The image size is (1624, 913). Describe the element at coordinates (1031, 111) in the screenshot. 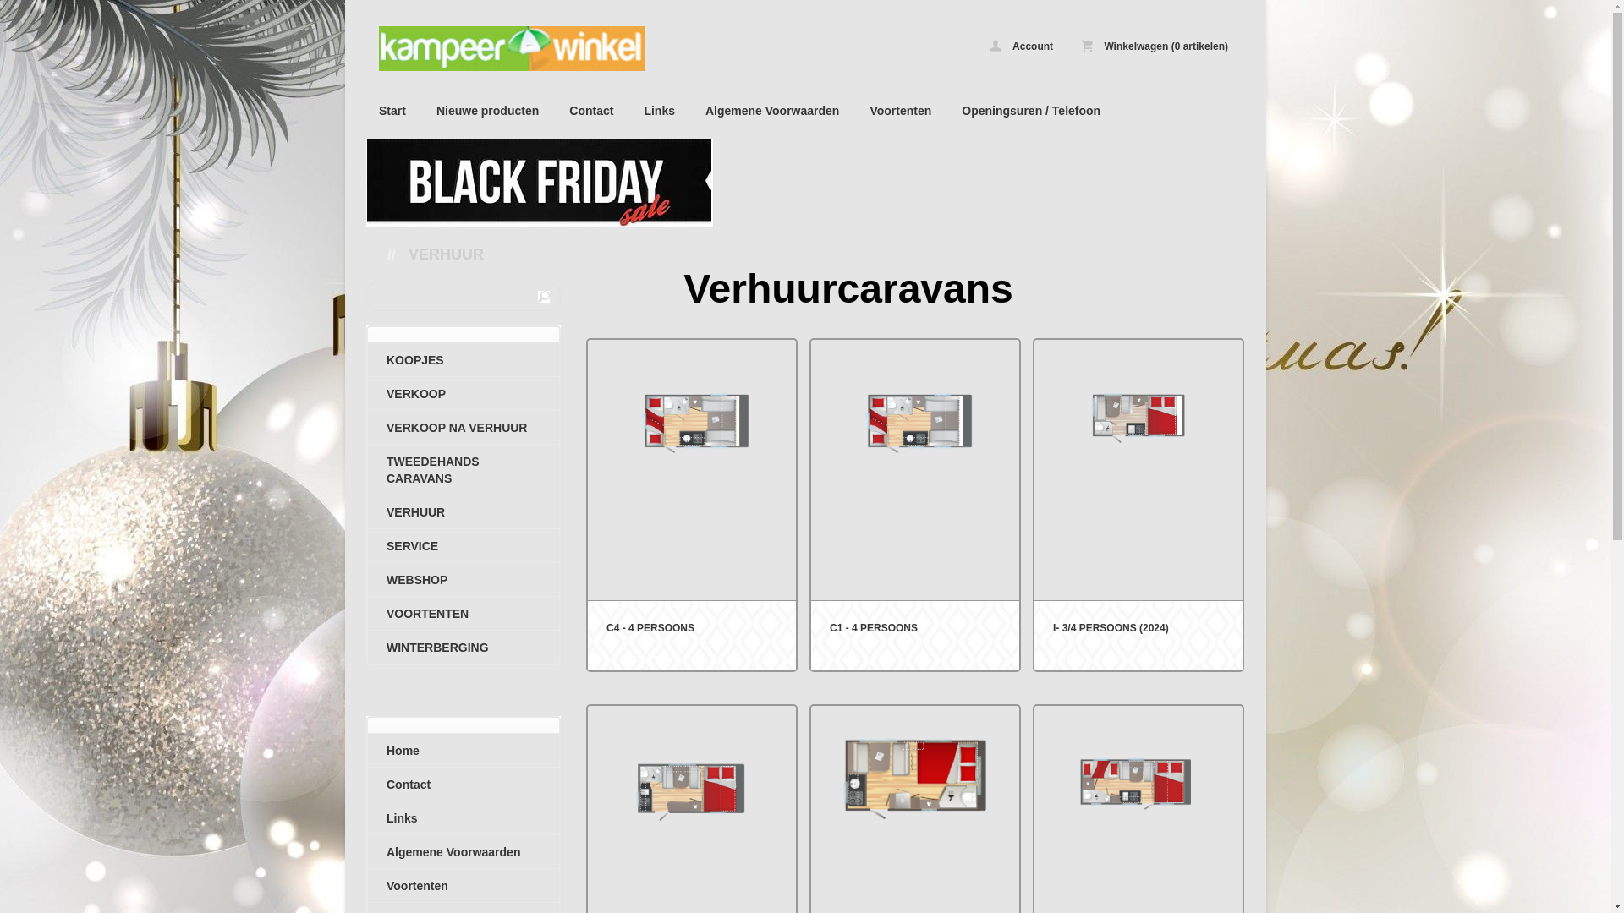

I see `Openingsuren / Telefoon` at that location.